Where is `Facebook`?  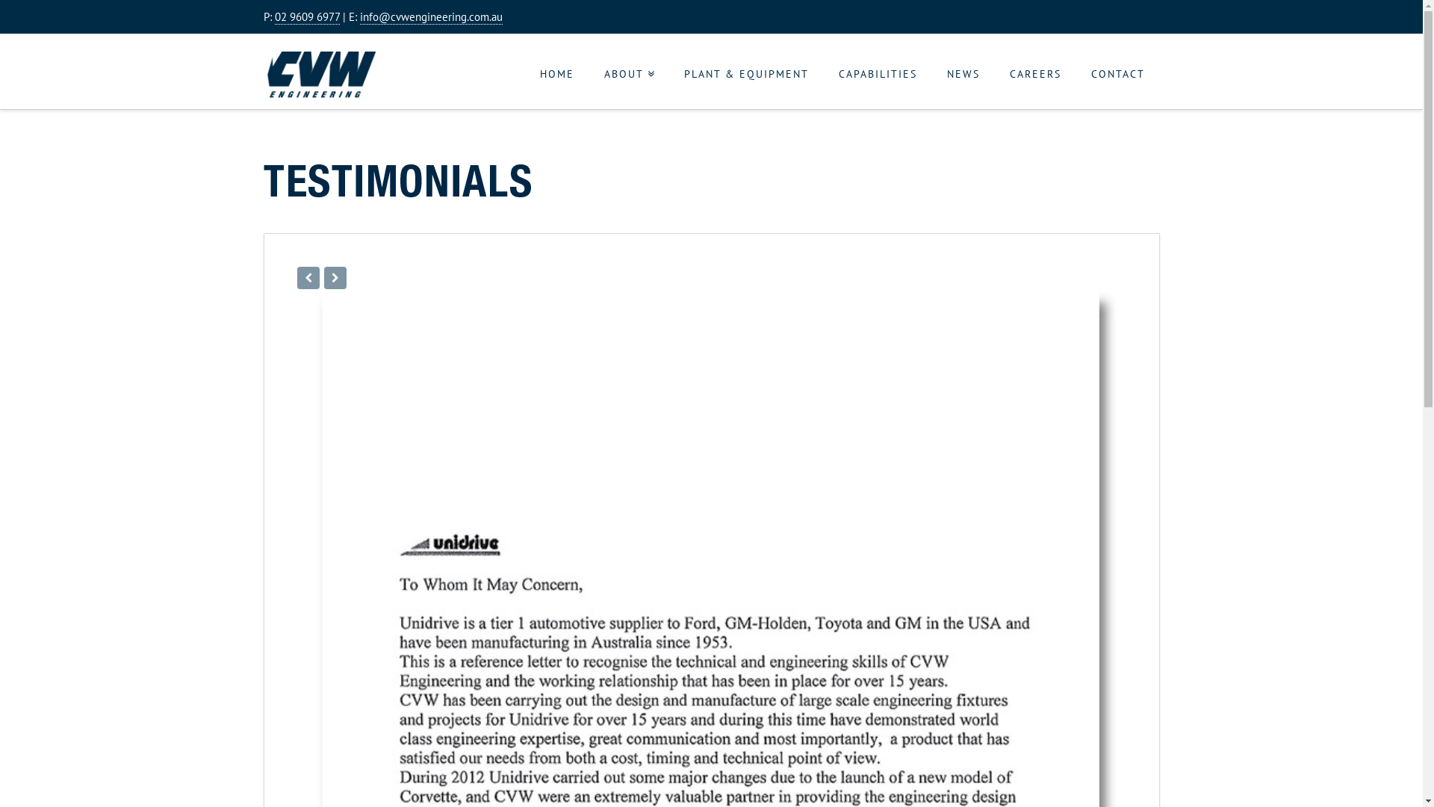 Facebook is located at coordinates (1026, 16).